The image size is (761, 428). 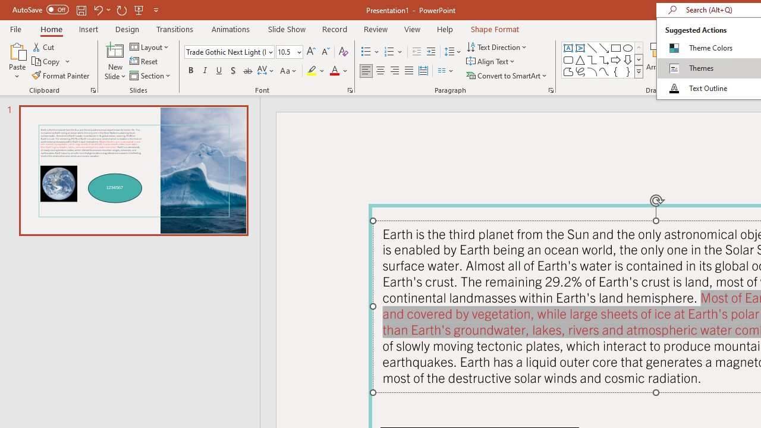 I want to click on Shape Fill Aqua, Accent 2, so click(x=706, y=46).